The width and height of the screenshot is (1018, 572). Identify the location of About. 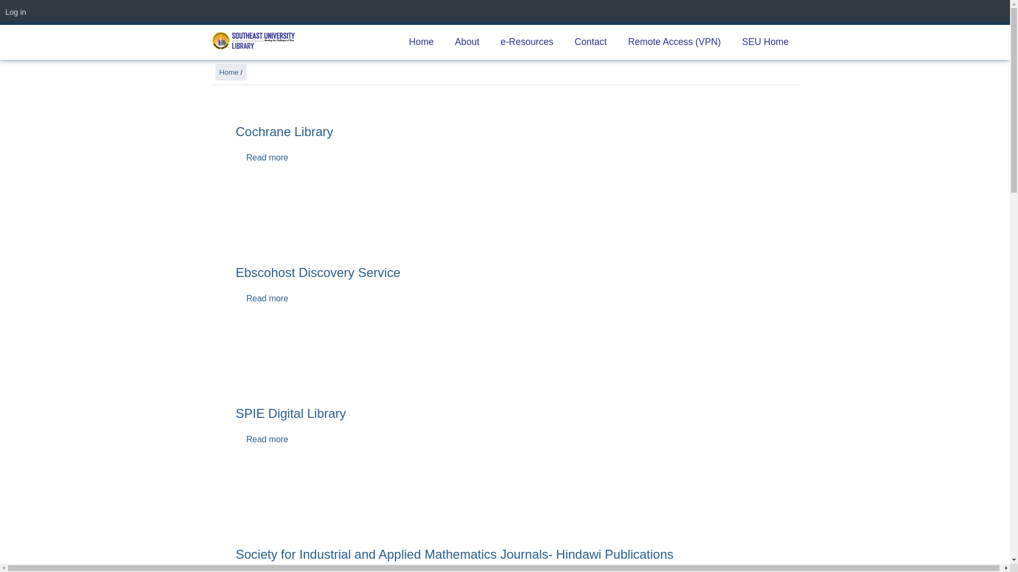
(467, 42).